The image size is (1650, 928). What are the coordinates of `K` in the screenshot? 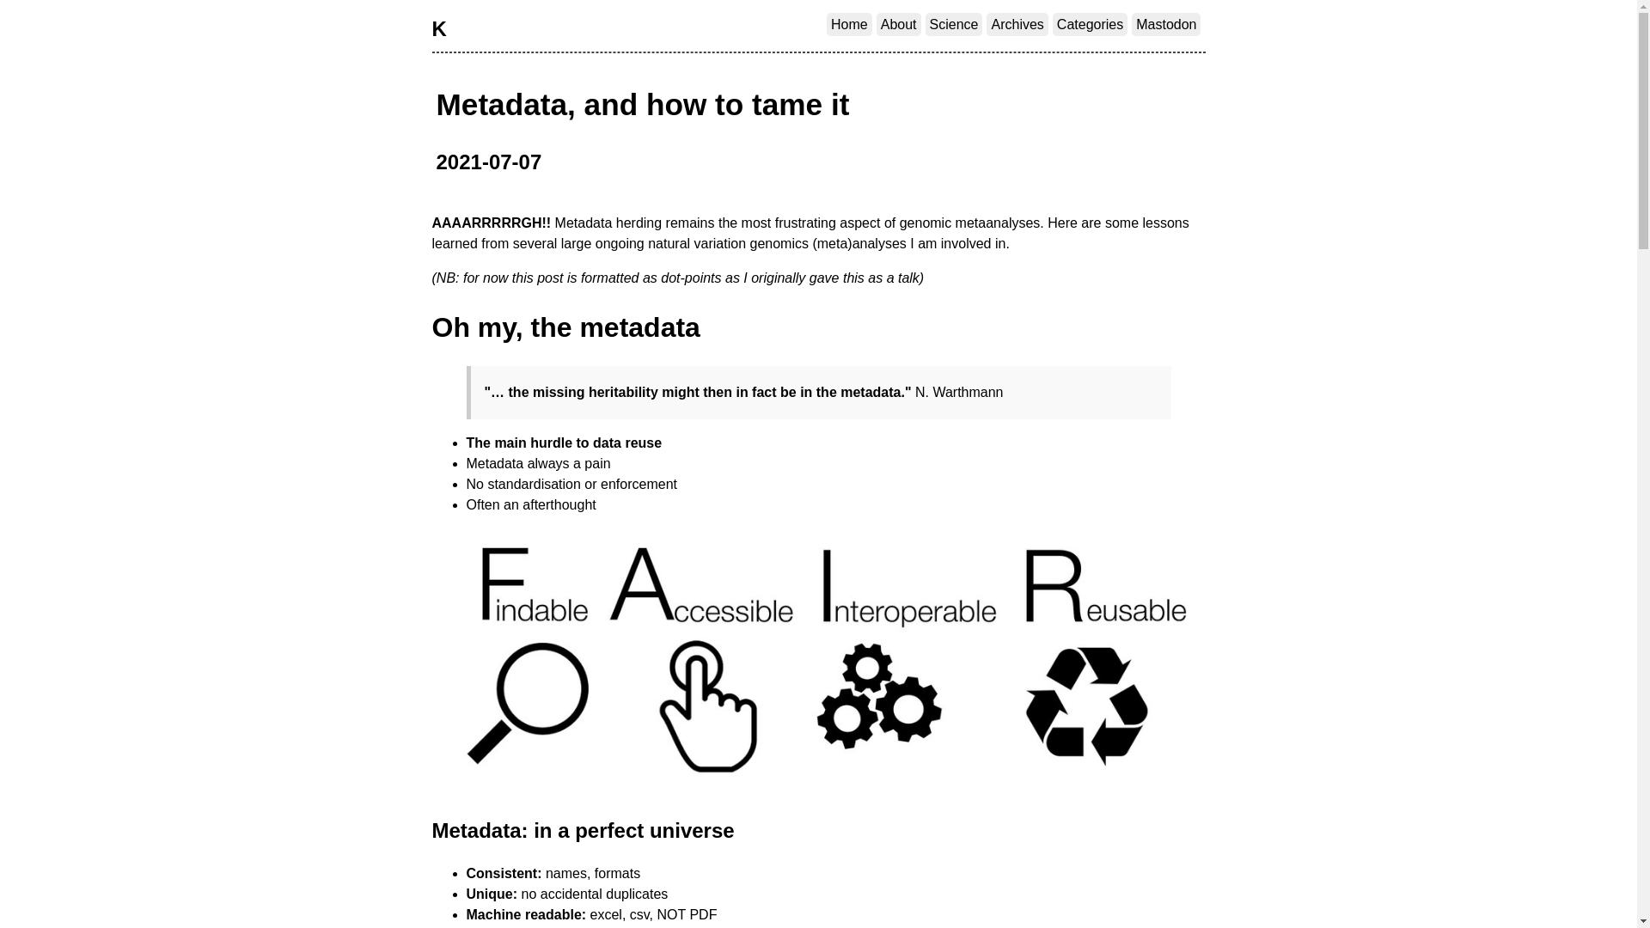 It's located at (438, 29).